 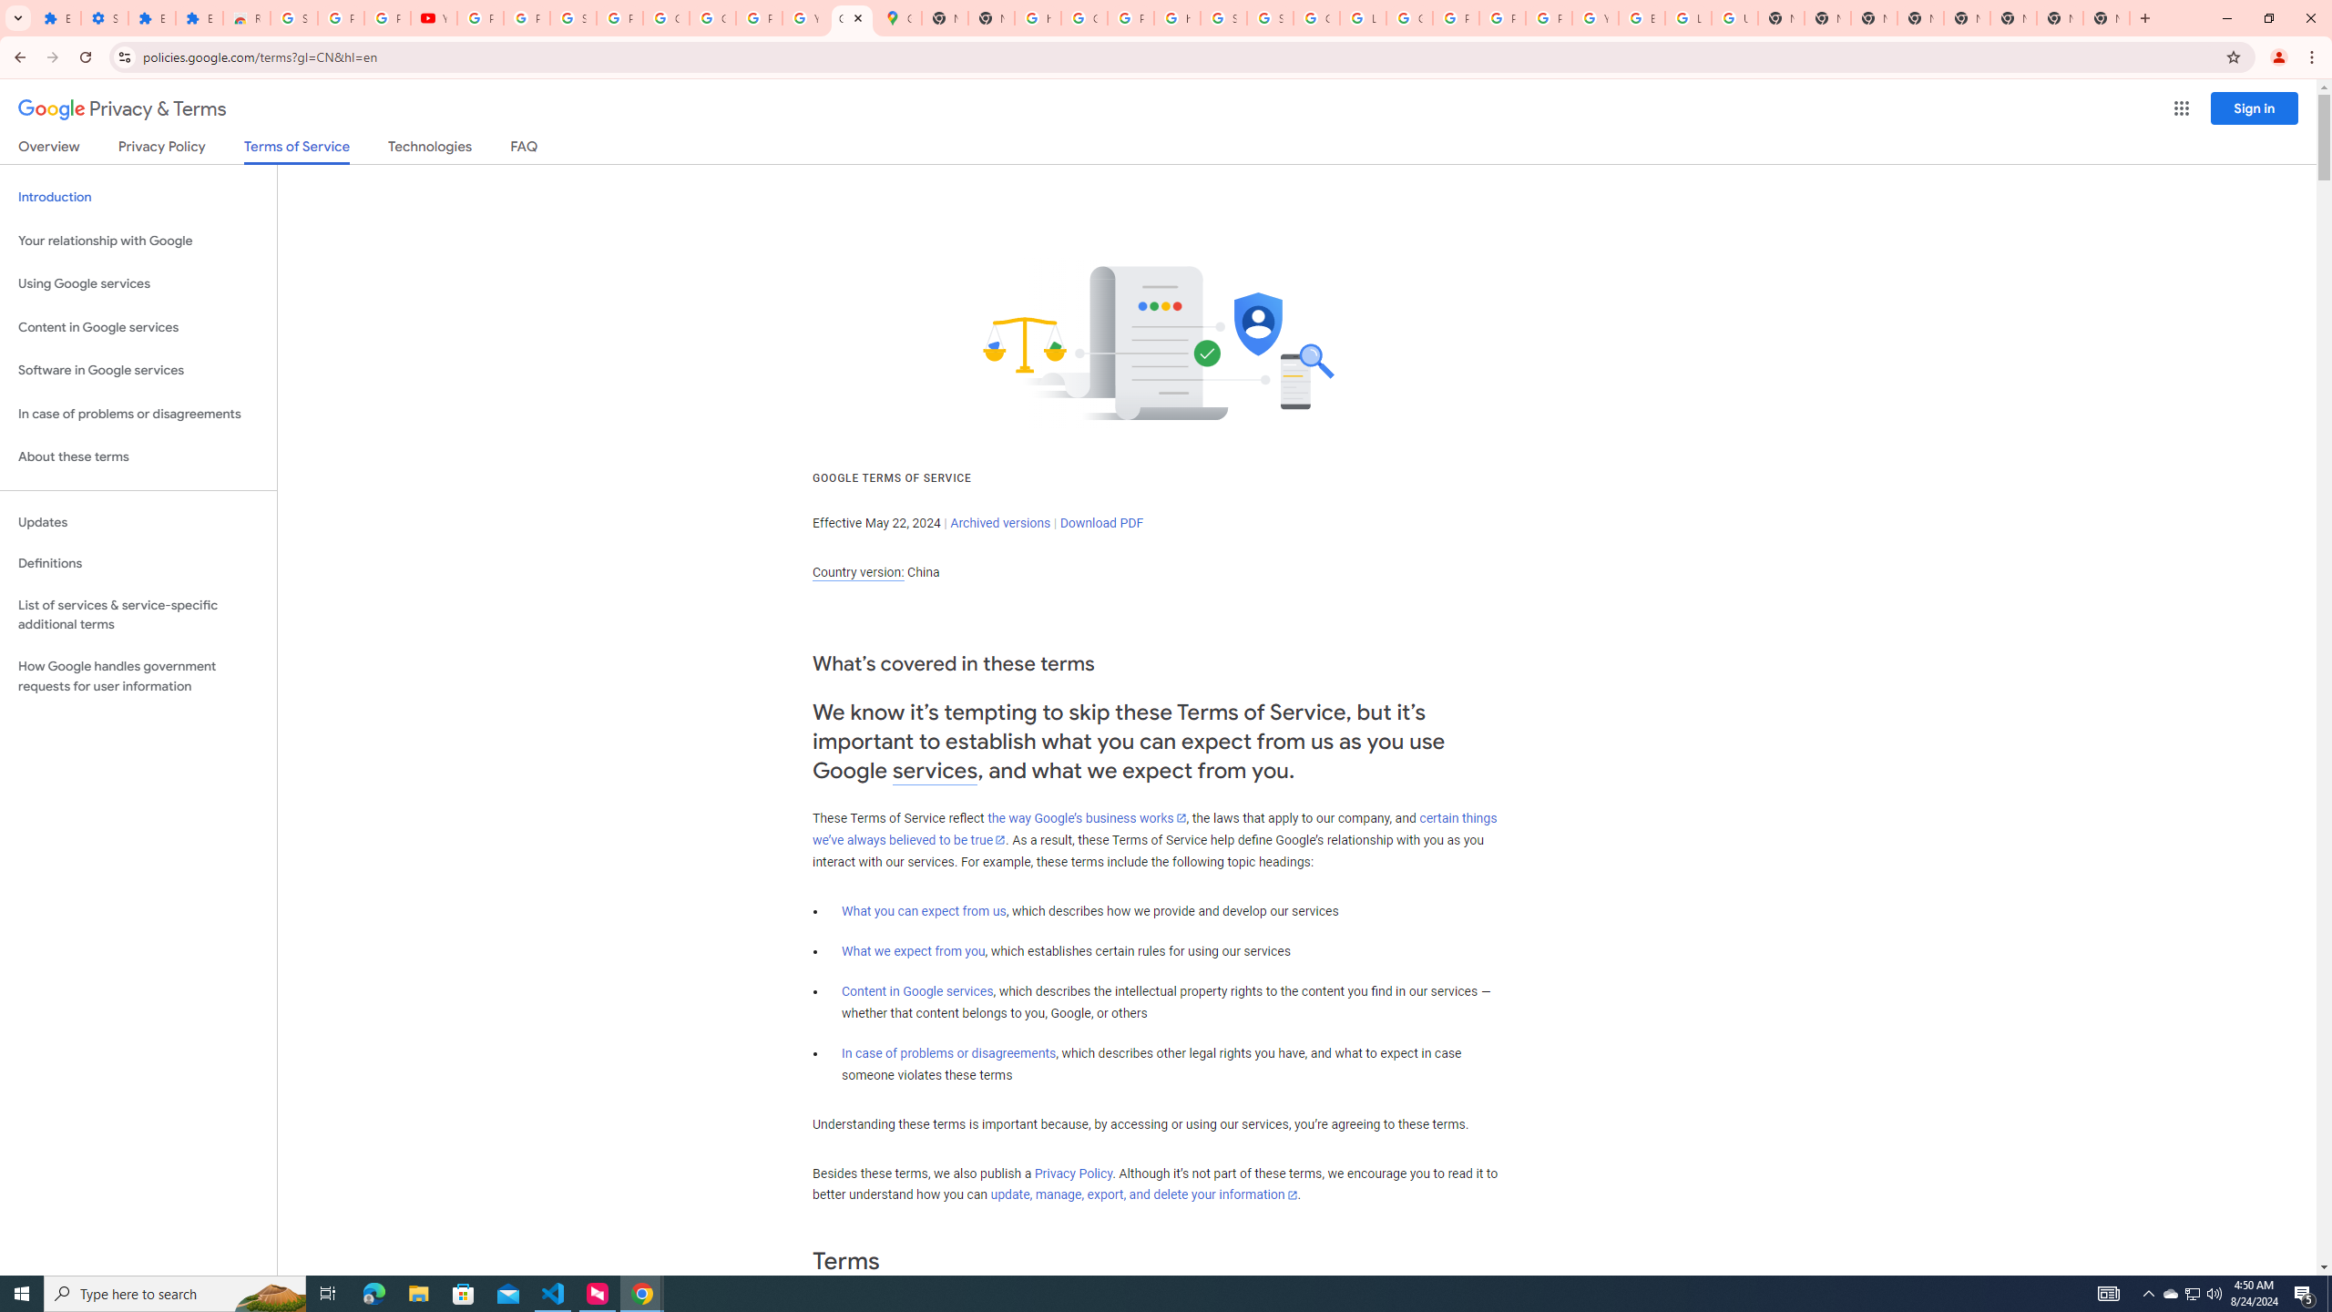 What do you see at coordinates (1596, 18) in the screenshot?
I see `YouTube` at bounding box center [1596, 18].